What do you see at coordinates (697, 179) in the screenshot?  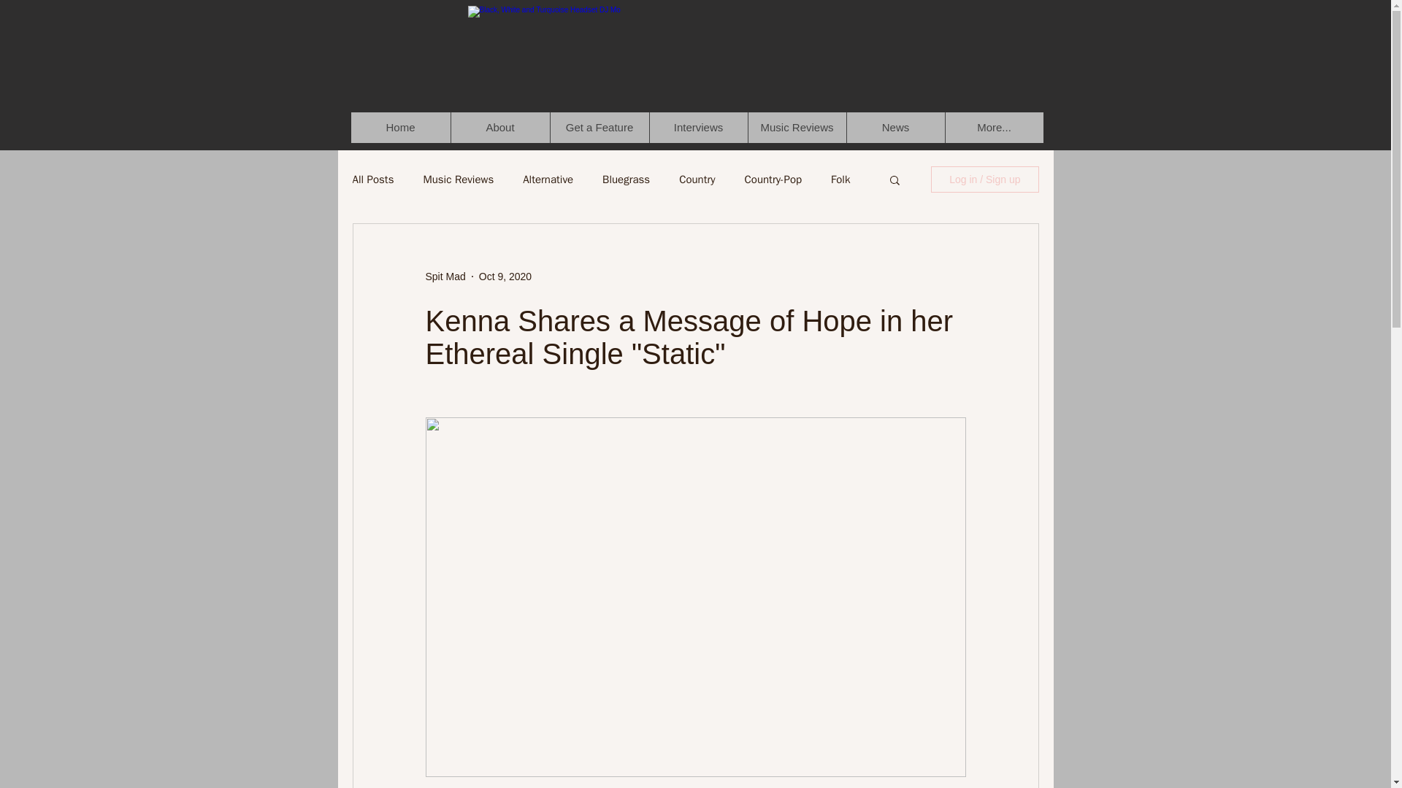 I see `Country` at bounding box center [697, 179].